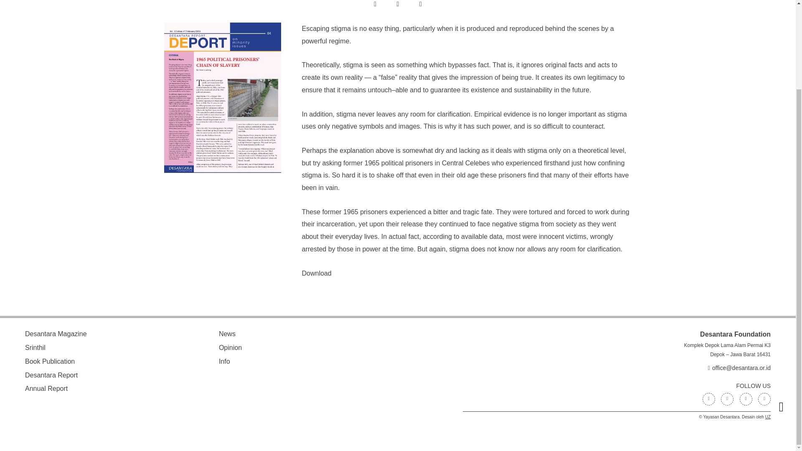 Image resolution: width=802 pixels, height=451 pixels. Describe the element at coordinates (35, 347) in the screenshot. I see `Srinthil` at that location.